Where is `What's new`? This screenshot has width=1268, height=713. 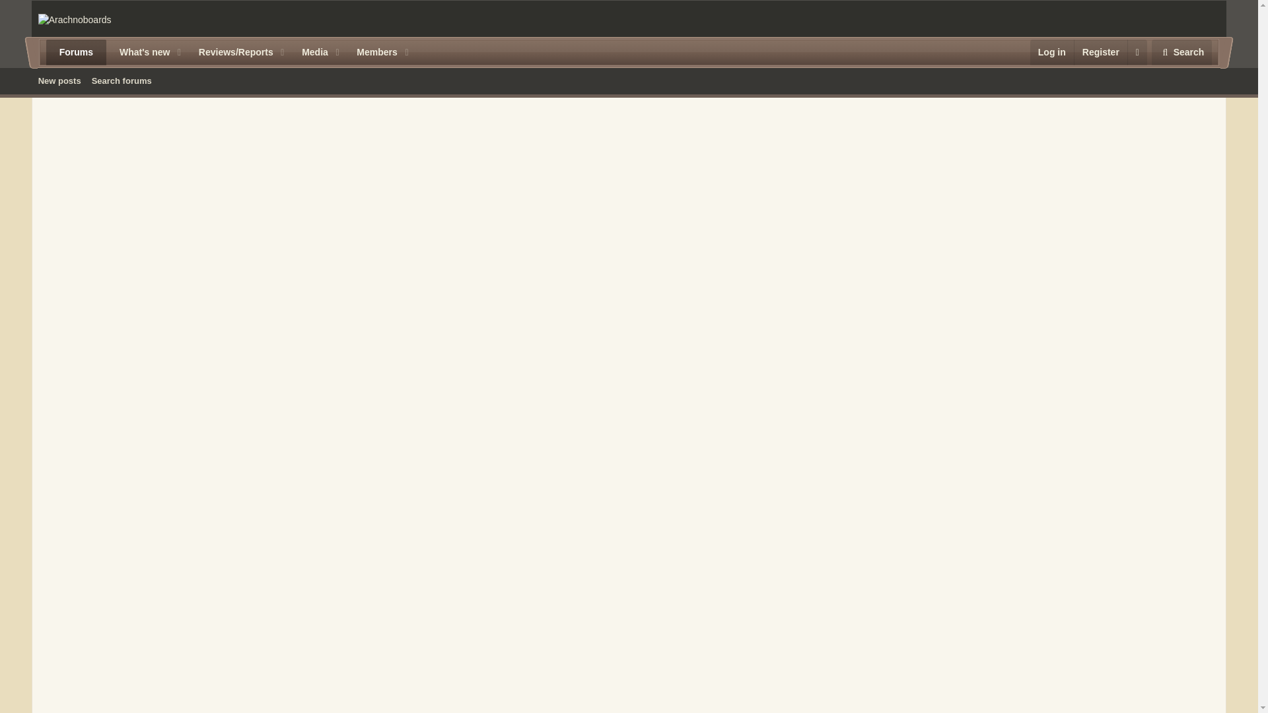 What's new is located at coordinates (372, 53).